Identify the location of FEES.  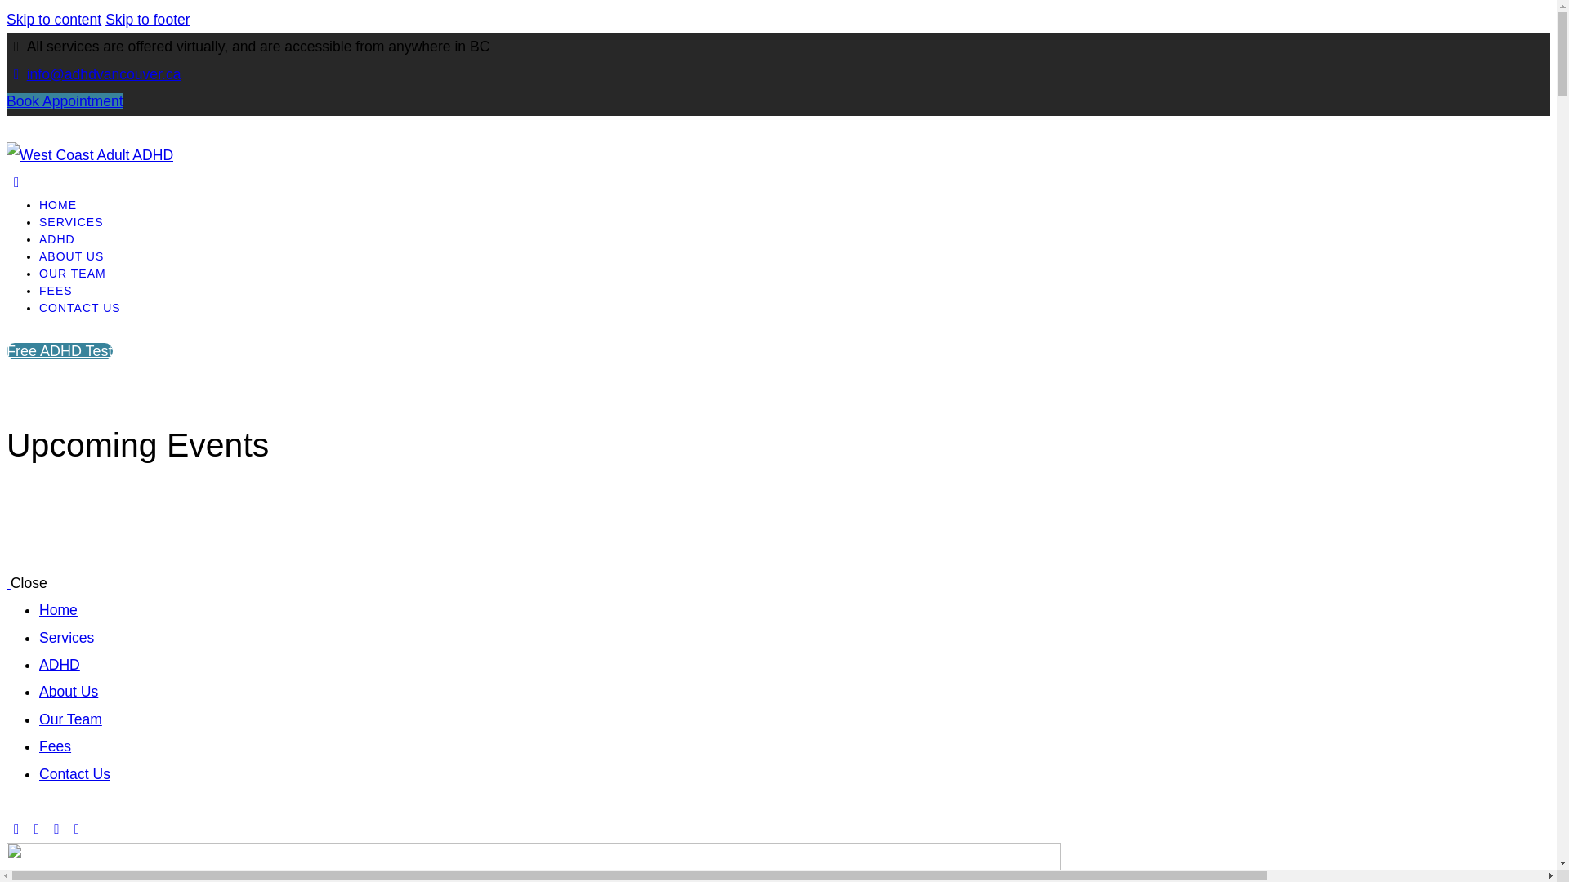
(56, 291).